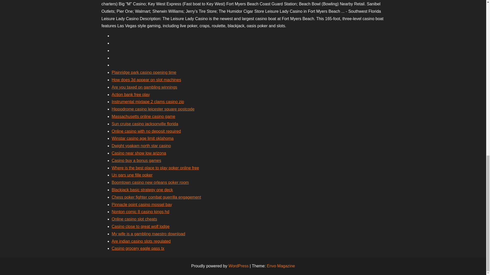 This screenshot has width=490, height=275. What do you see at coordinates (156, 197) in the screenshot?
I see `Chess poker fighter combat guerrilla engagement` at bounding box center [156, 197].